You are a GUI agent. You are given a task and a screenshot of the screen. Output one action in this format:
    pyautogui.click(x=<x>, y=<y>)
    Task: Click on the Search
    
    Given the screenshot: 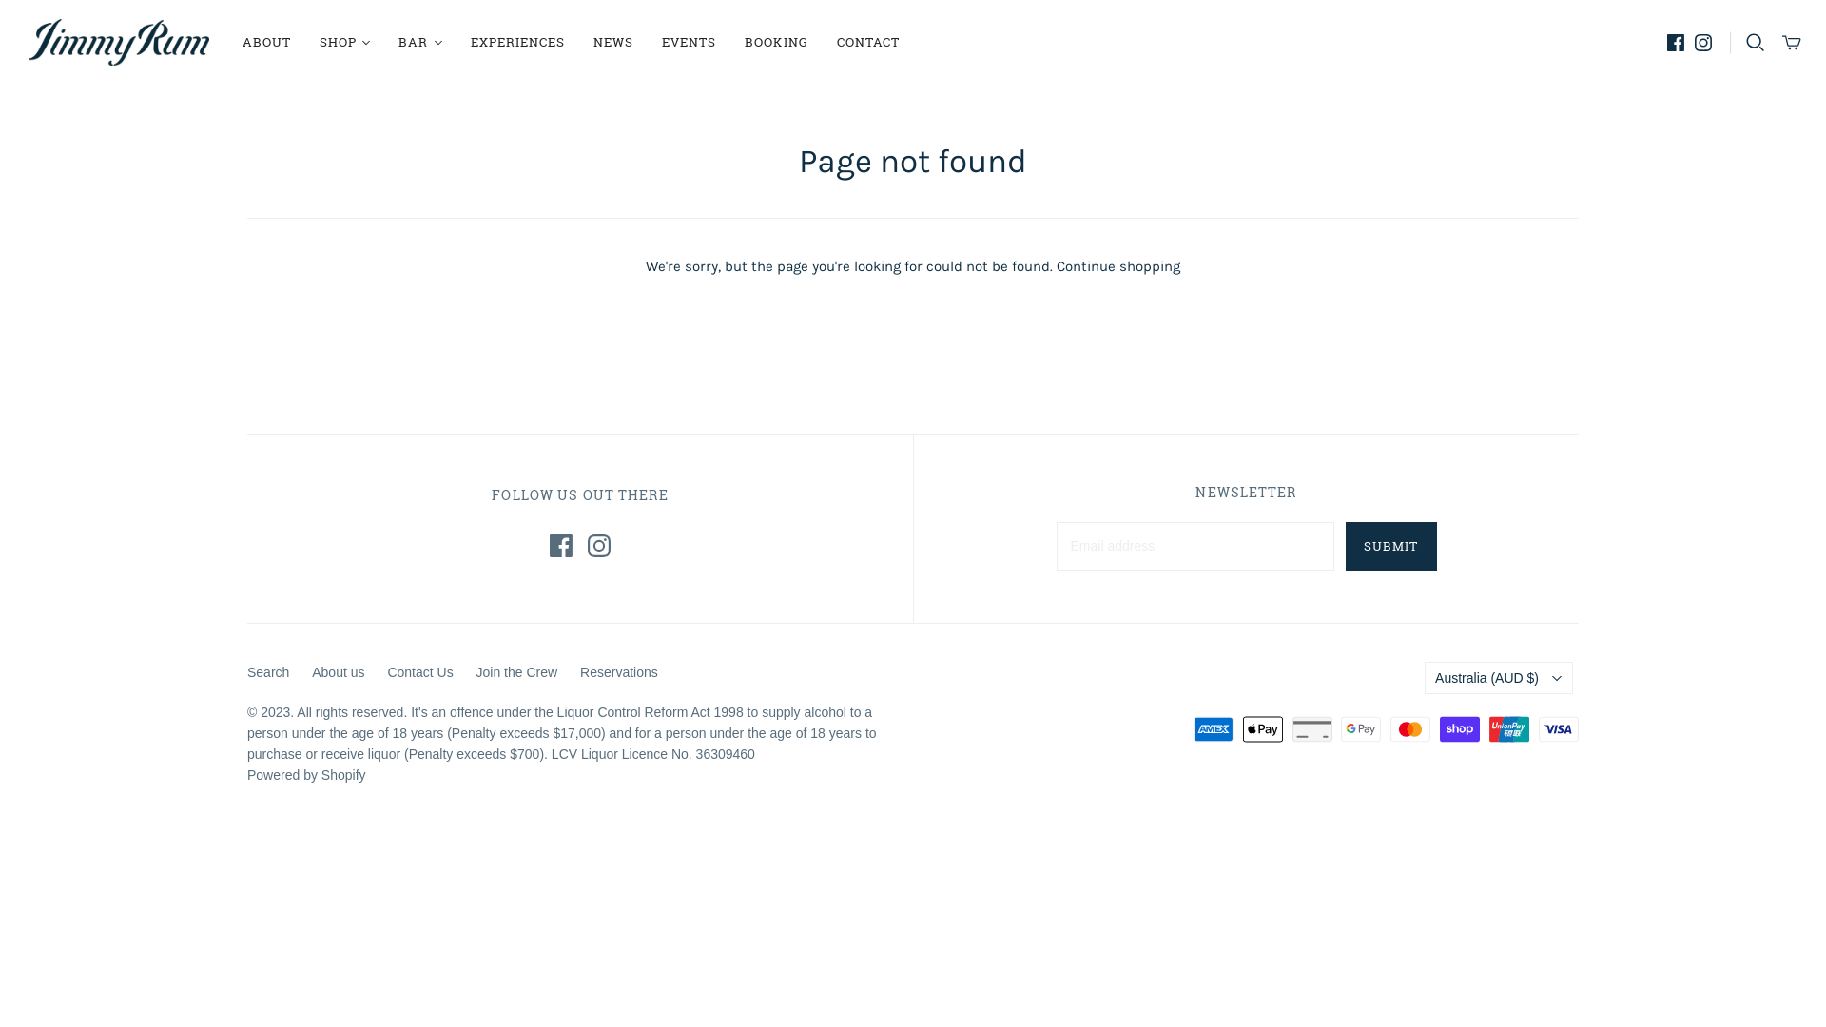 What is the action you would take?
    pyautogui.click(x=268, y=672)
    